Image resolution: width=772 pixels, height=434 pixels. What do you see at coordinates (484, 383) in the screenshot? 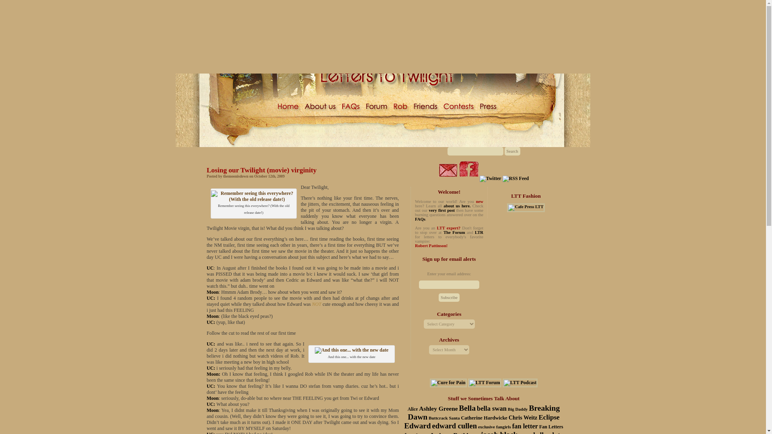
I see `LTT Forum` at bounding box center [484, 383].